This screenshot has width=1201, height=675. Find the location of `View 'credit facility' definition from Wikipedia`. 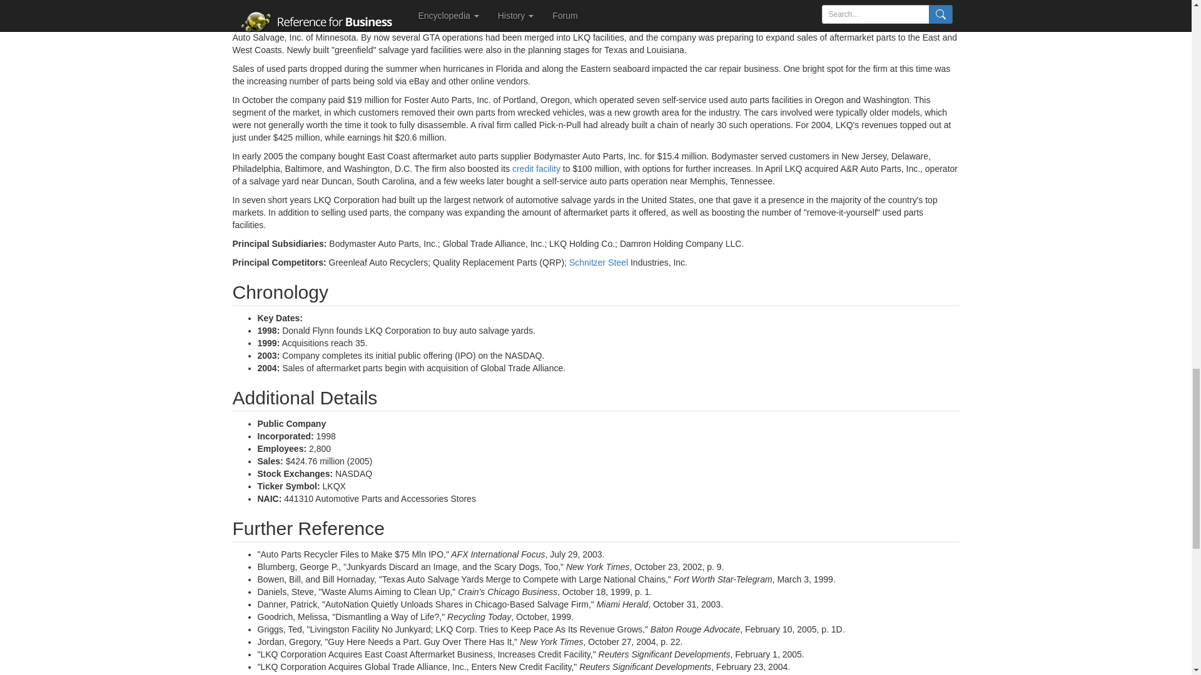

View 'credit facility' definition from Wikipedia is located at coordinates (537, 169).